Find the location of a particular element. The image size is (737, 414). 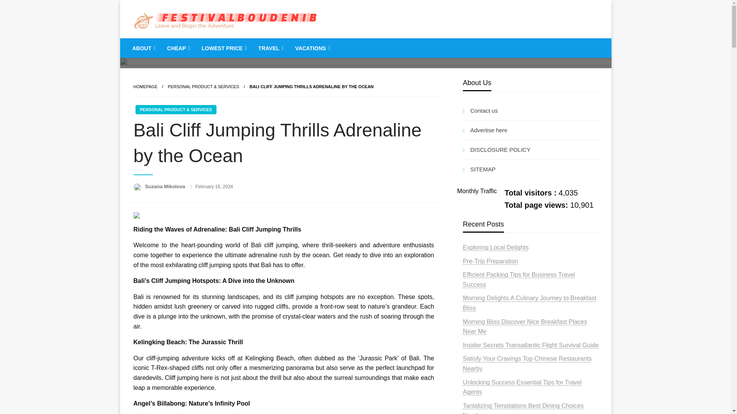

ABOUT is located at coordinates (143, 48).